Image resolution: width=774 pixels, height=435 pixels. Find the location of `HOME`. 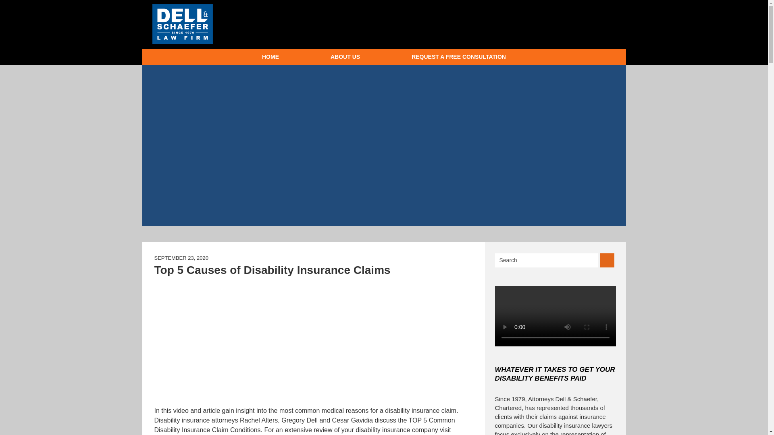

HOME is located at coordinates (270, 56).